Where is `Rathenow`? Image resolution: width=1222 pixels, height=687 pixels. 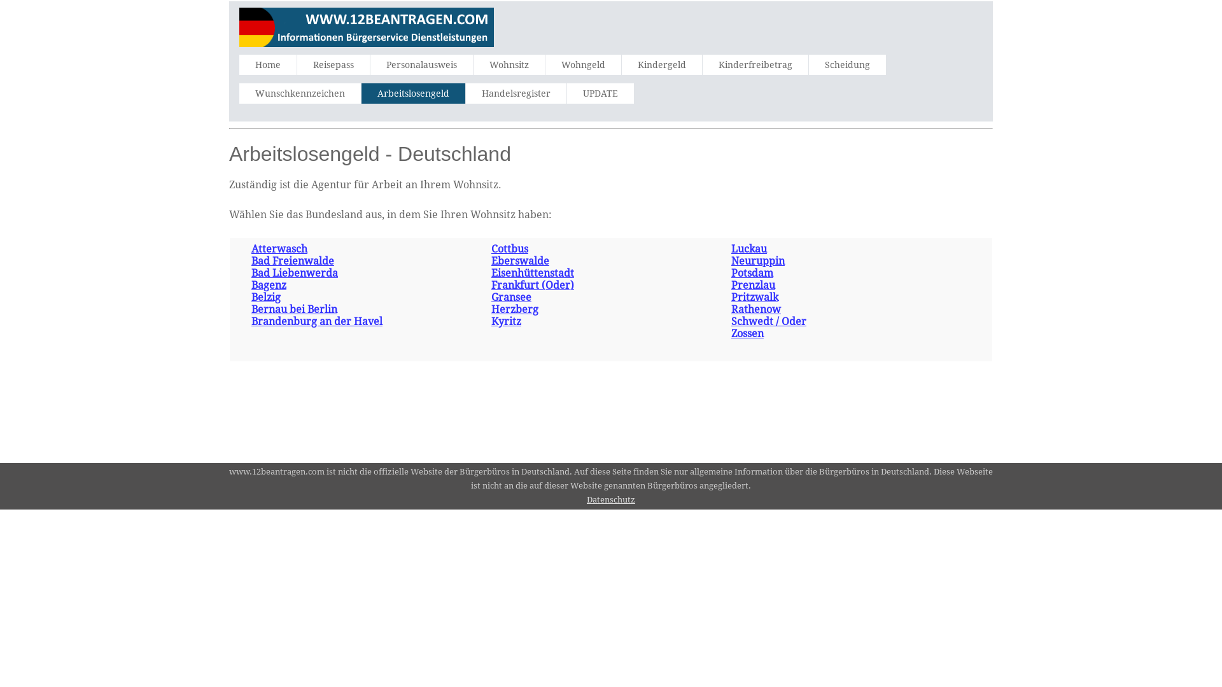
Rathenow is located at coordinates (756, 309).